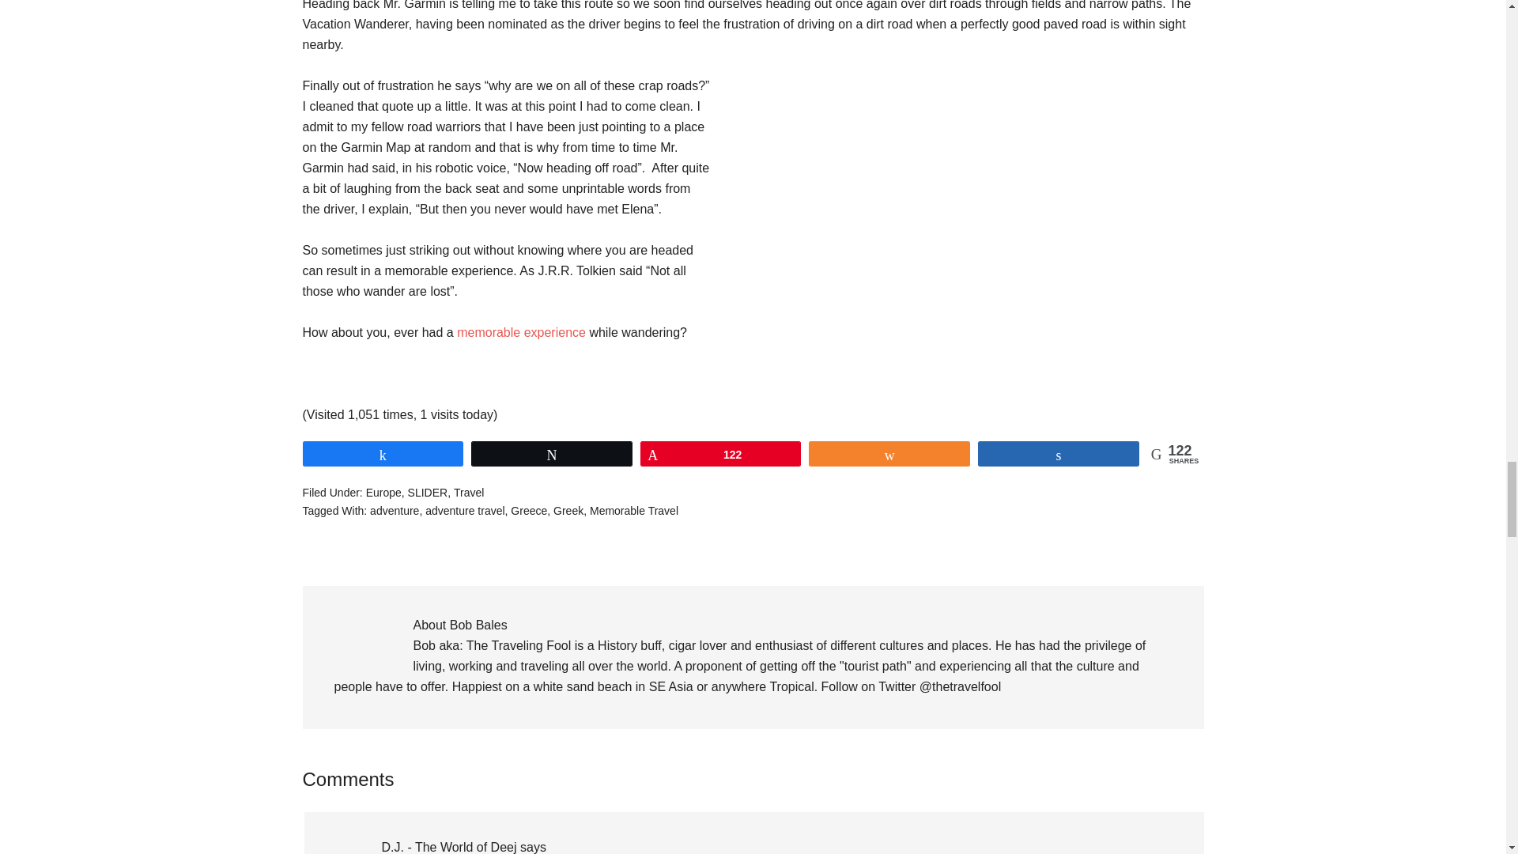  What do you see at coordinates (521, 332) in the screenshot?
I see `memorable experience` at bounding box center [521, 332].